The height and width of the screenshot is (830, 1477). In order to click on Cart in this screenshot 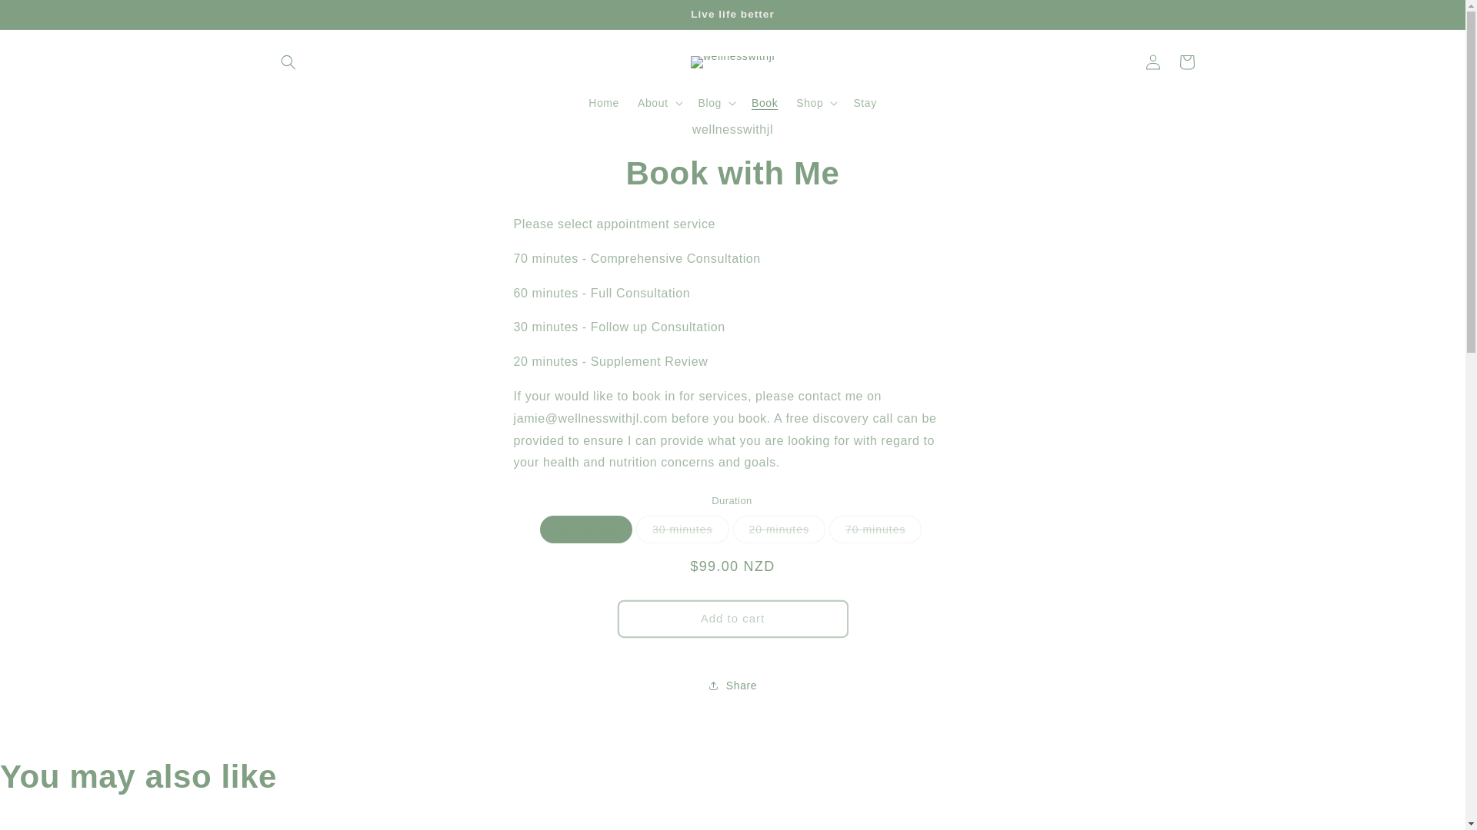, I will do `click(1186, 61)`.